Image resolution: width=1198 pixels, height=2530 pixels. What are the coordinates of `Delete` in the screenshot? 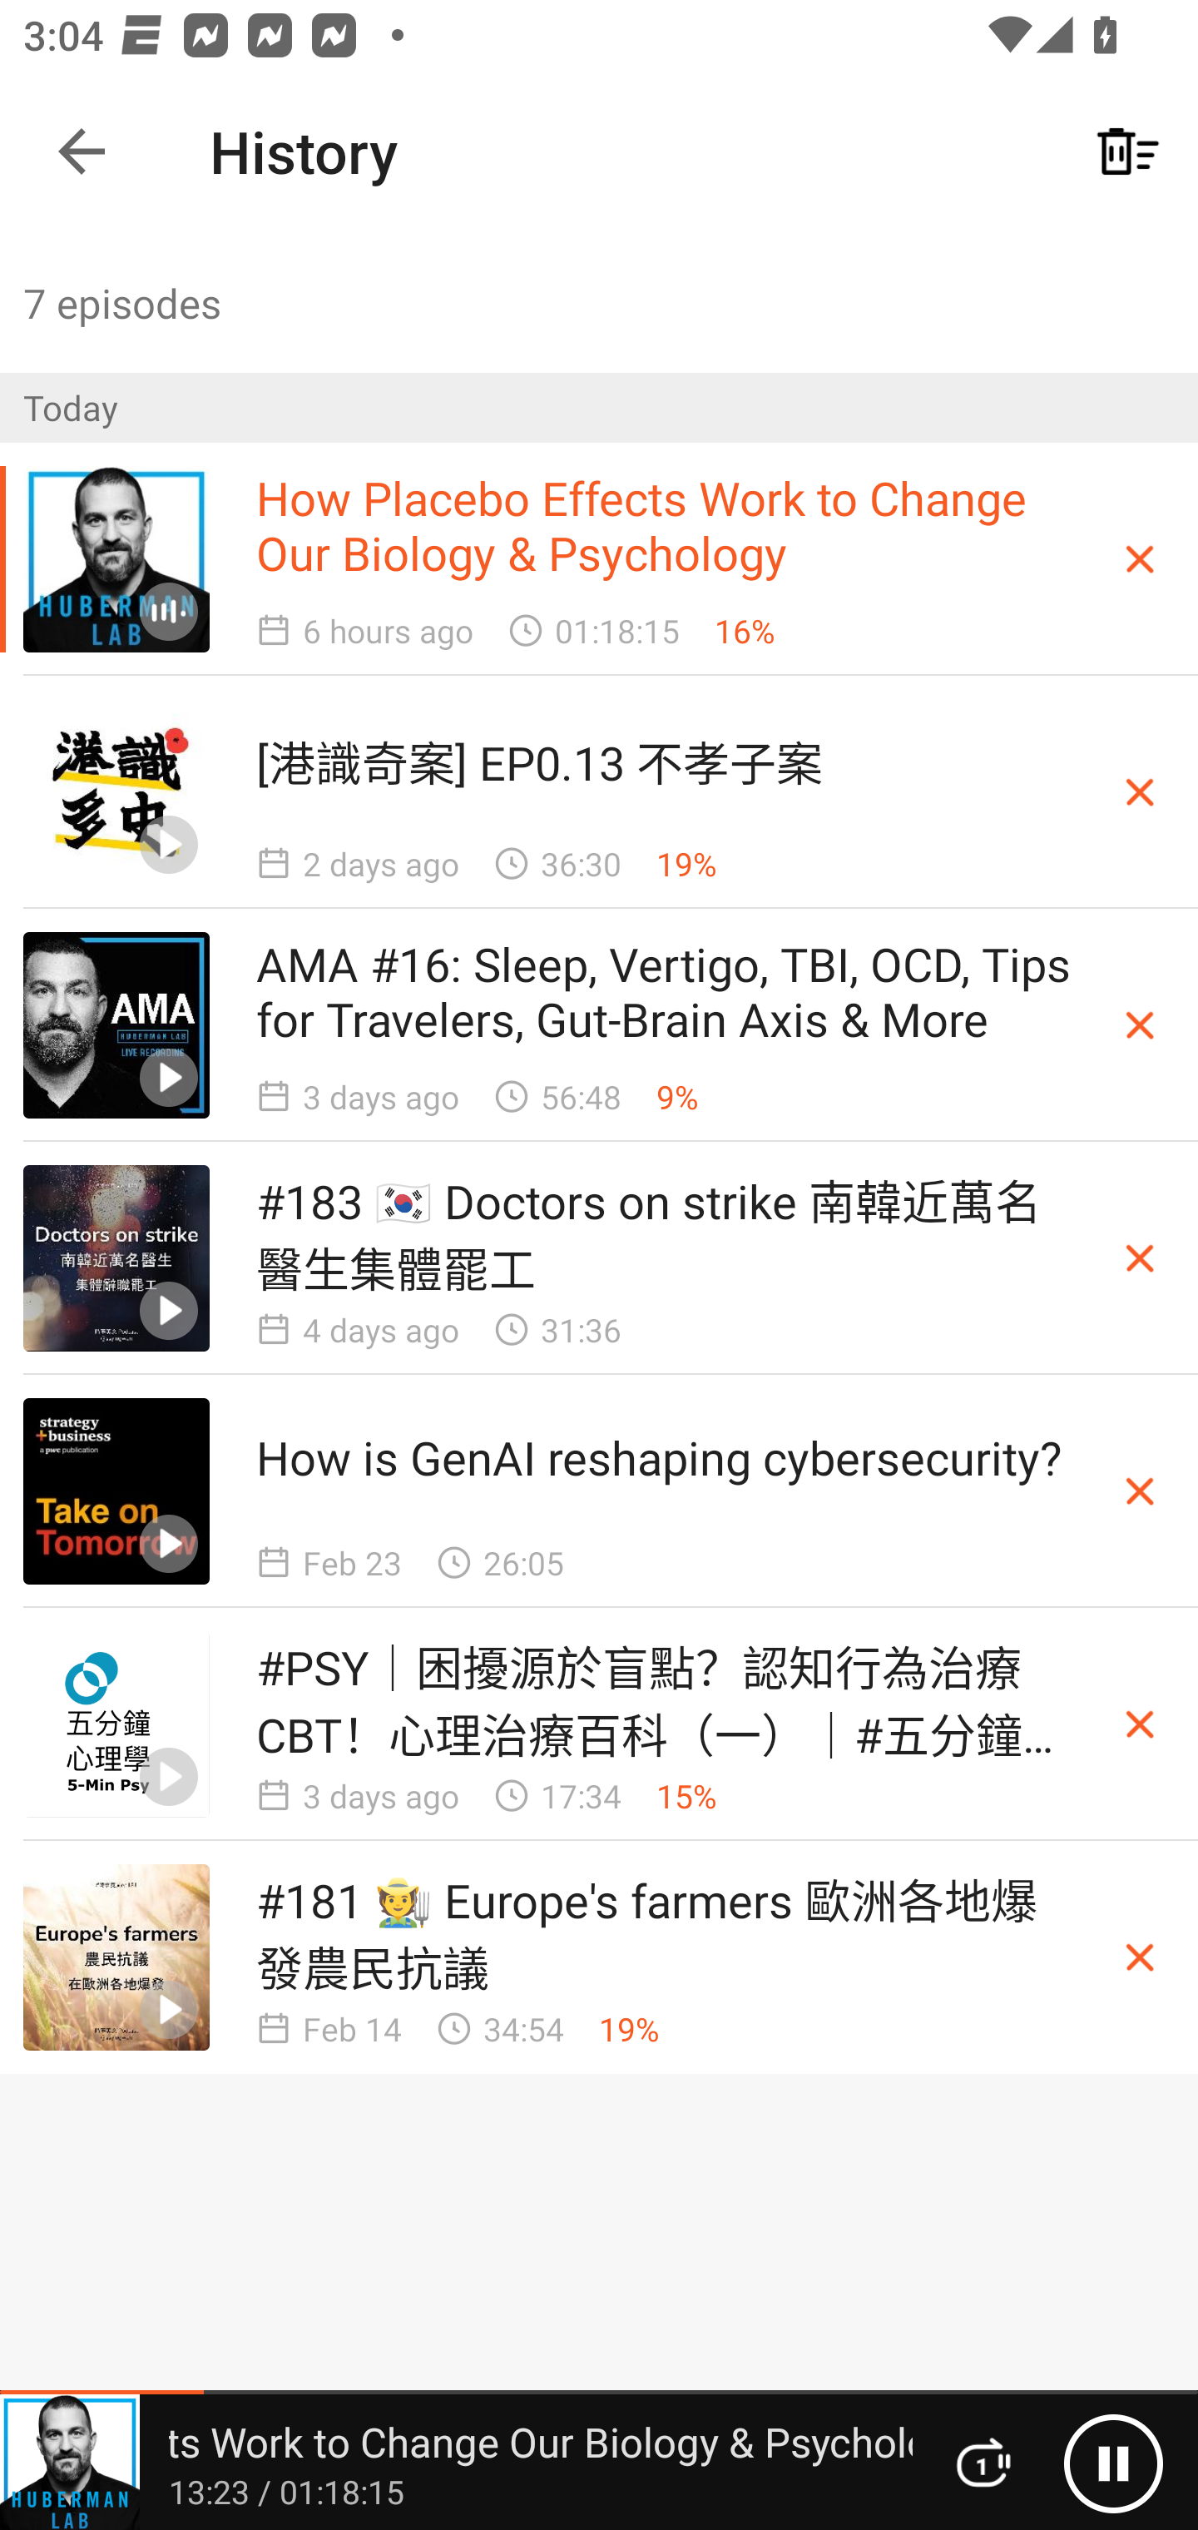 It's located at (1140, 1258).